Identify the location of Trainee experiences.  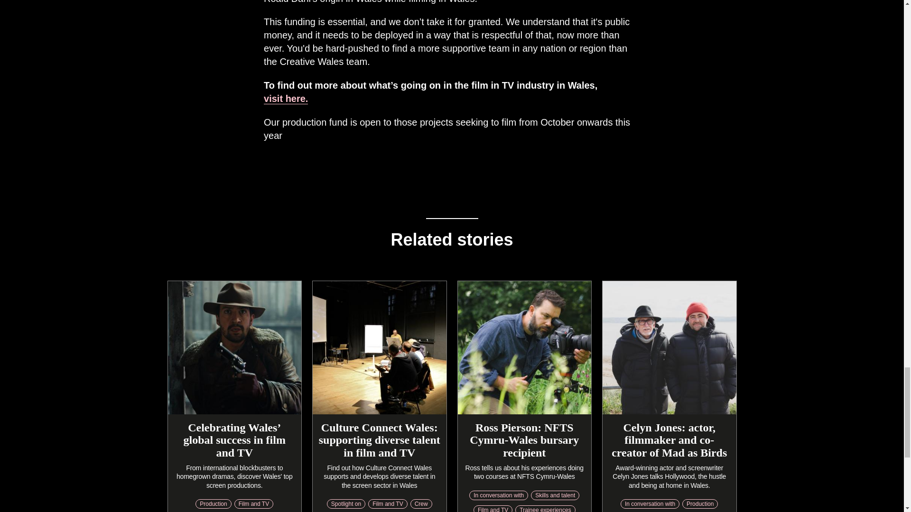
(545, 508).